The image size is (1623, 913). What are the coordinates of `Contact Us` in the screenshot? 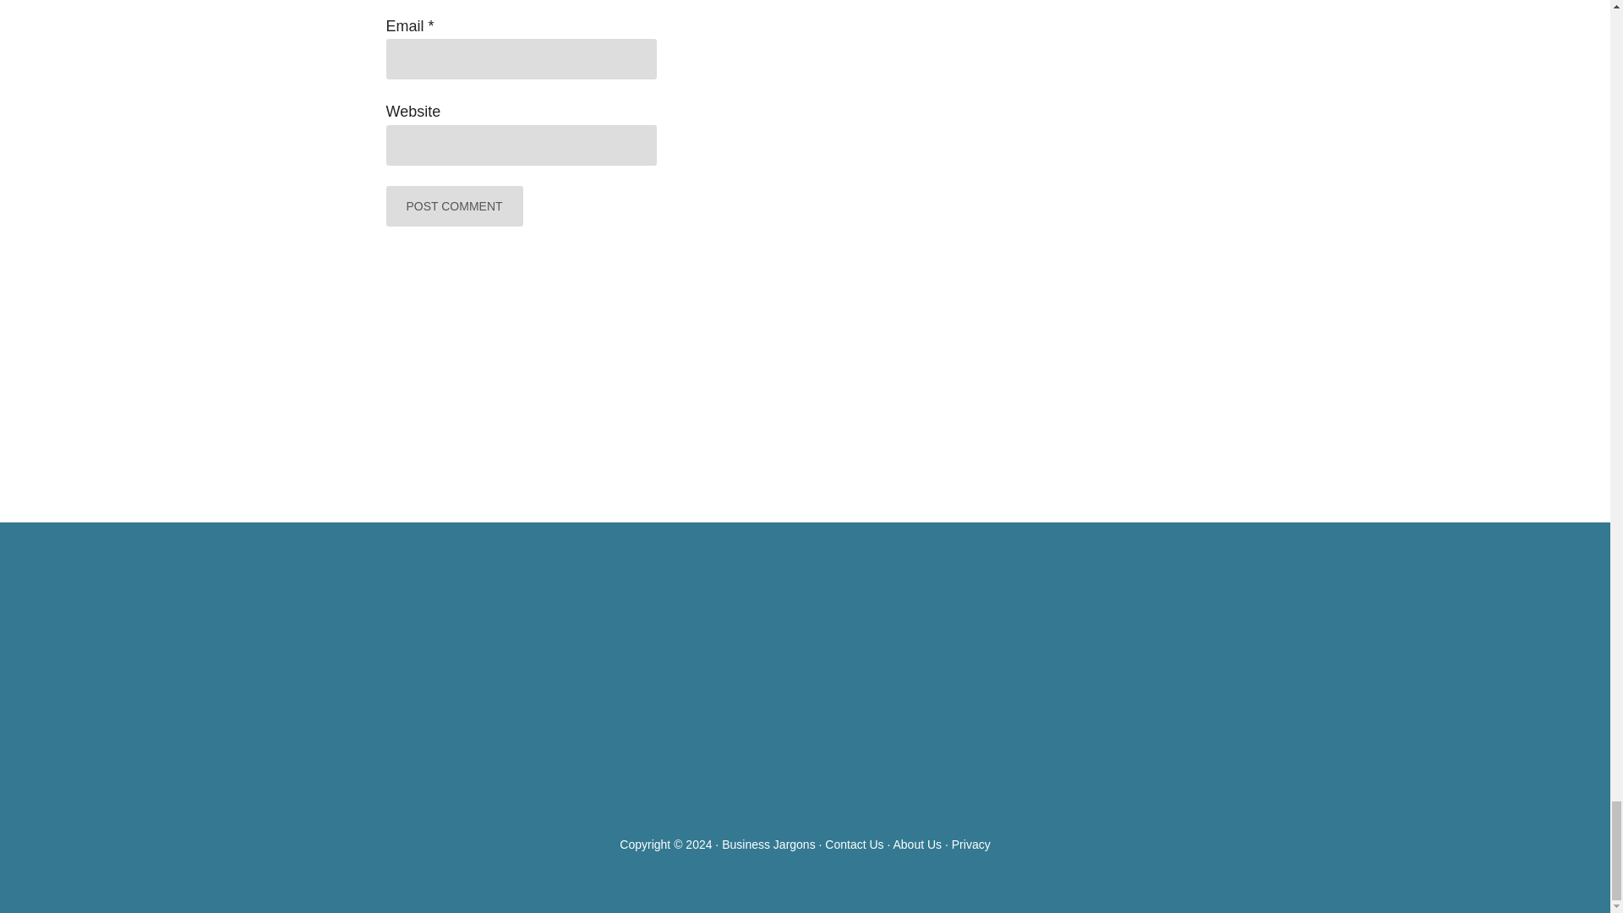 It's located at (854, 844).